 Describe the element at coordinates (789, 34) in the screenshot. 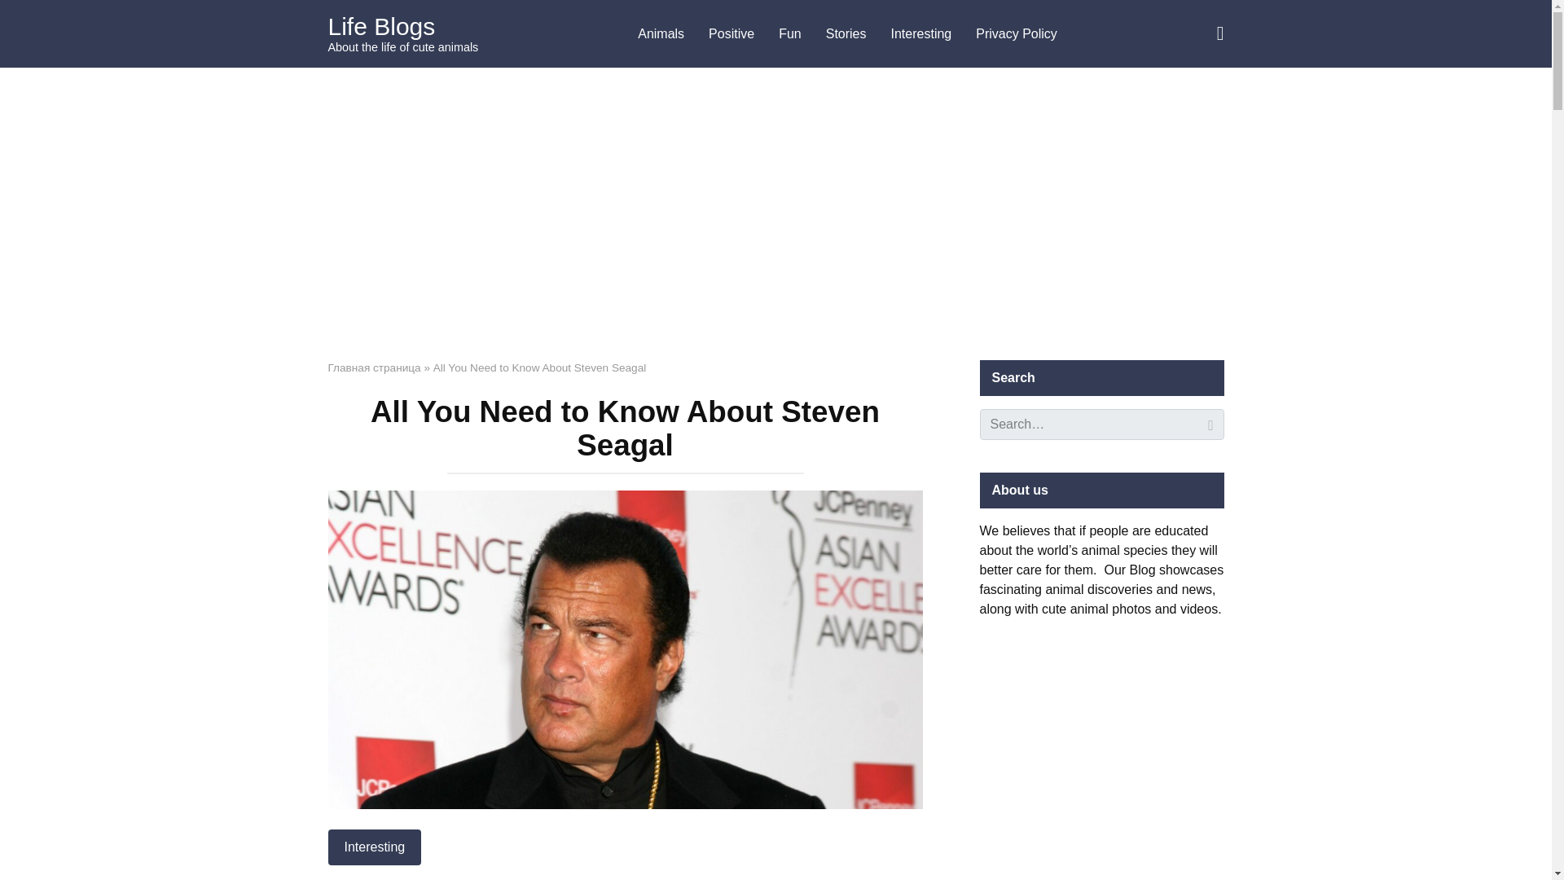

I see `Fun` at that location.